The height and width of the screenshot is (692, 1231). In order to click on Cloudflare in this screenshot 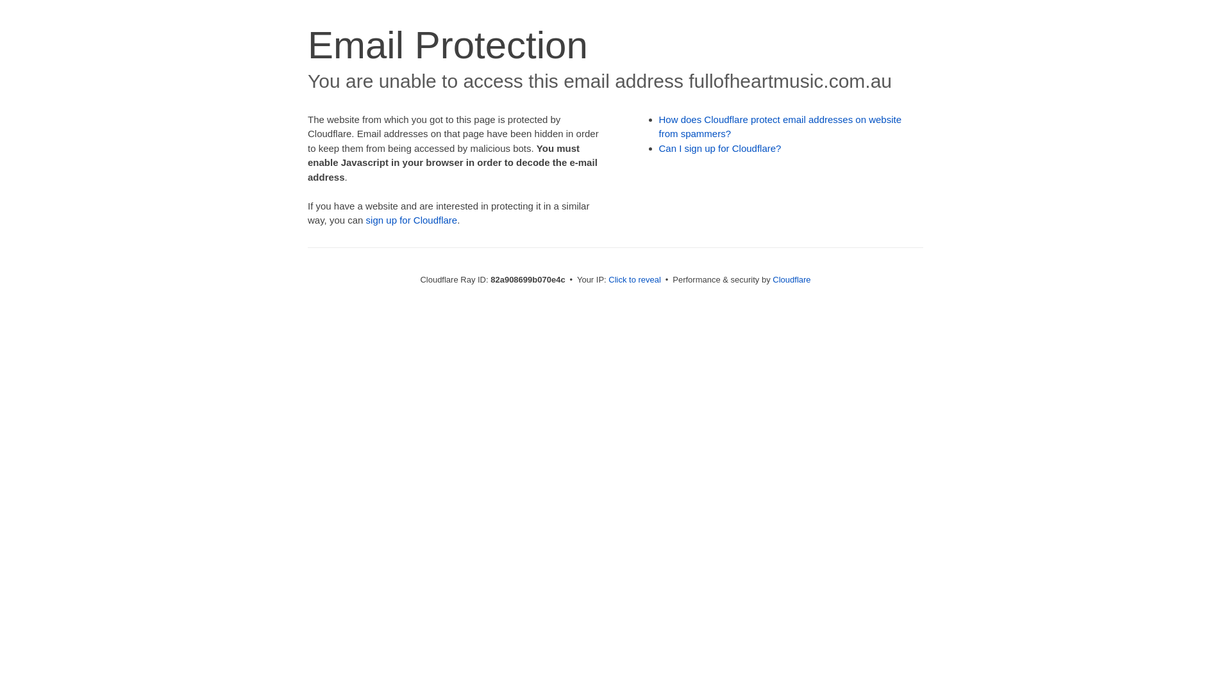, I will do `click(791, 279)`.